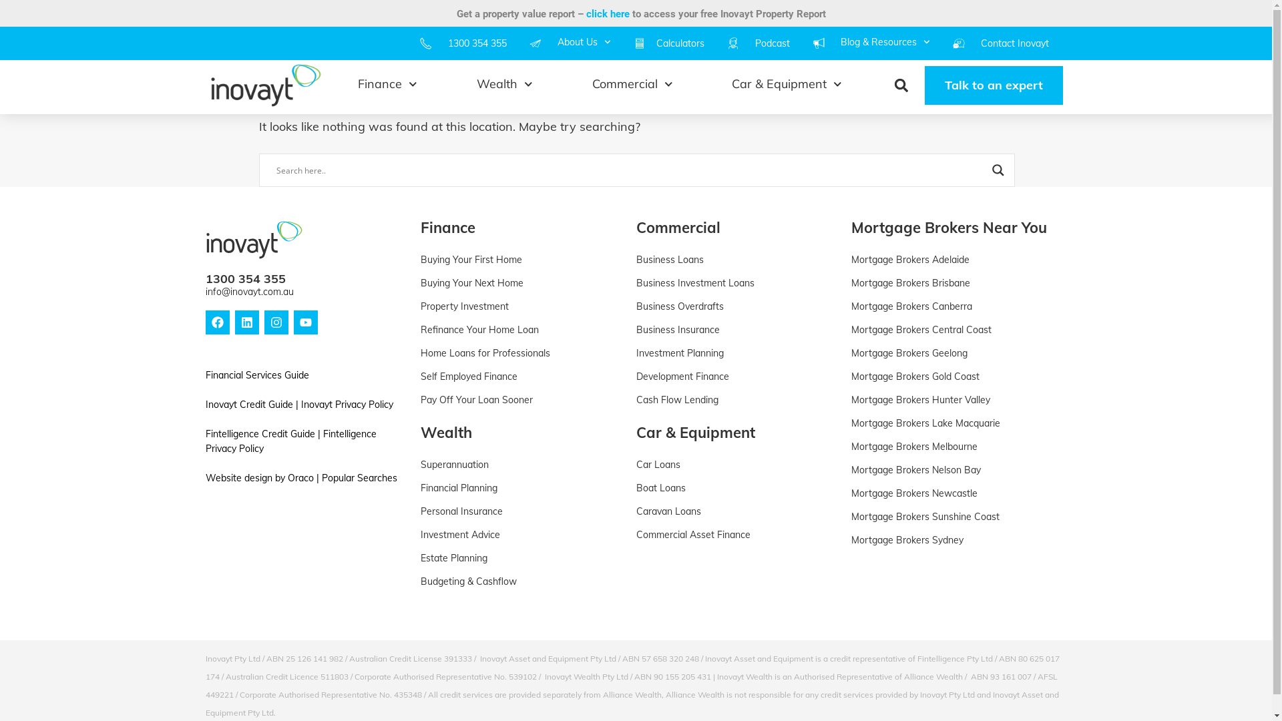 The height and width of the screenshot is (721, 1282). I want to click on Mortgage Brokers Gold Coast, so click(952, 377).